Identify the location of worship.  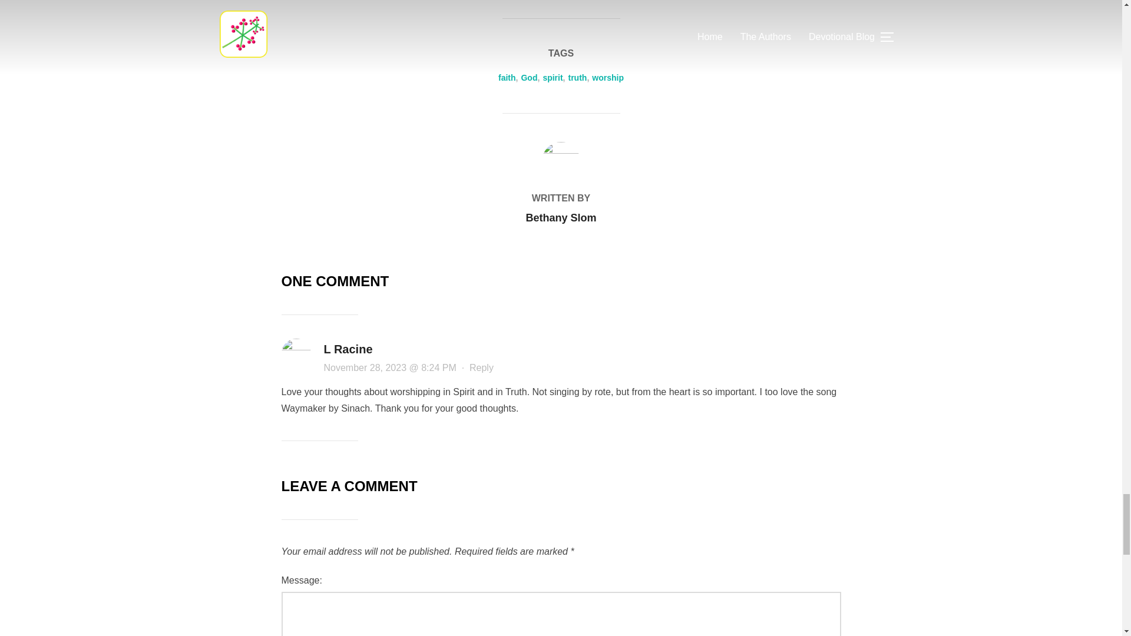
(608, 78).